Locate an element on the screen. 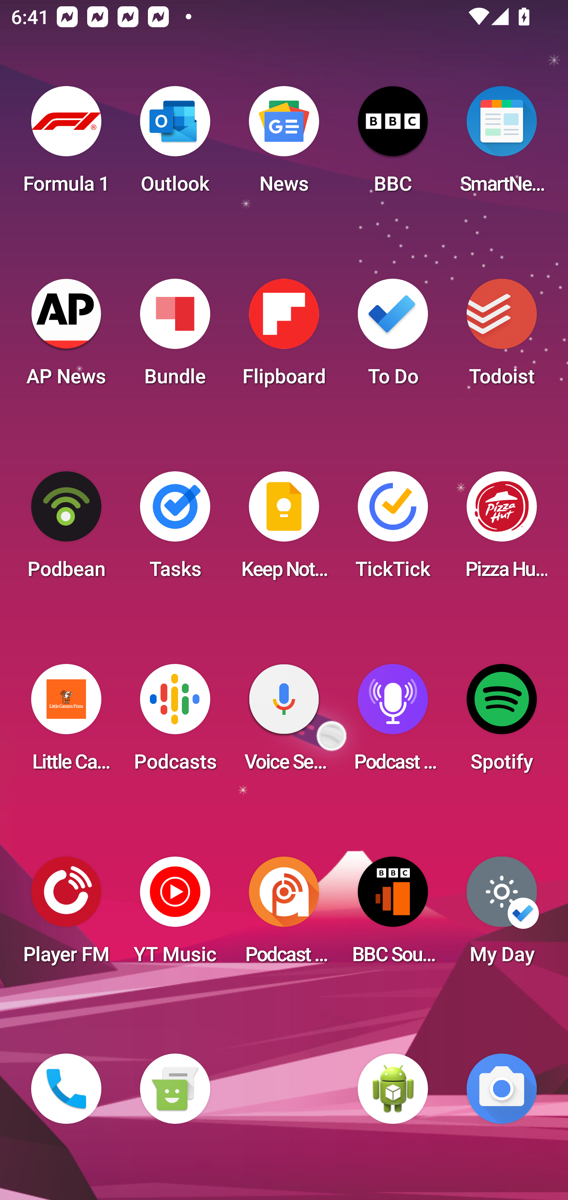 This screenshot has width=568, height=1200. Keep Notes is located at coordinates (284, 530).